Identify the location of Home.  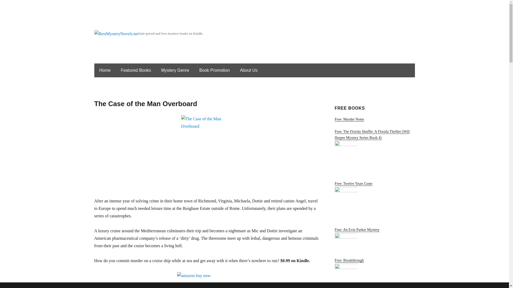
(105, 70).